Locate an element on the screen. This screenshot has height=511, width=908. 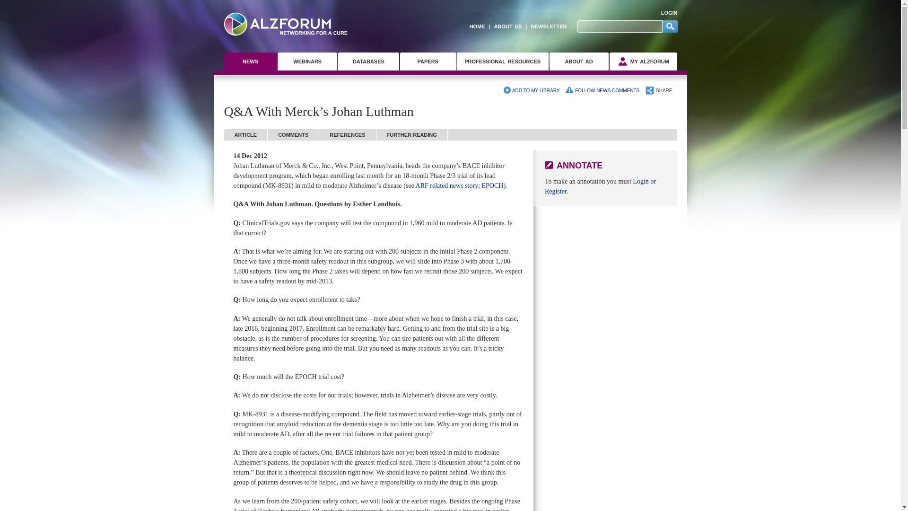
ARF related news story is located at coordinates (447, 185).